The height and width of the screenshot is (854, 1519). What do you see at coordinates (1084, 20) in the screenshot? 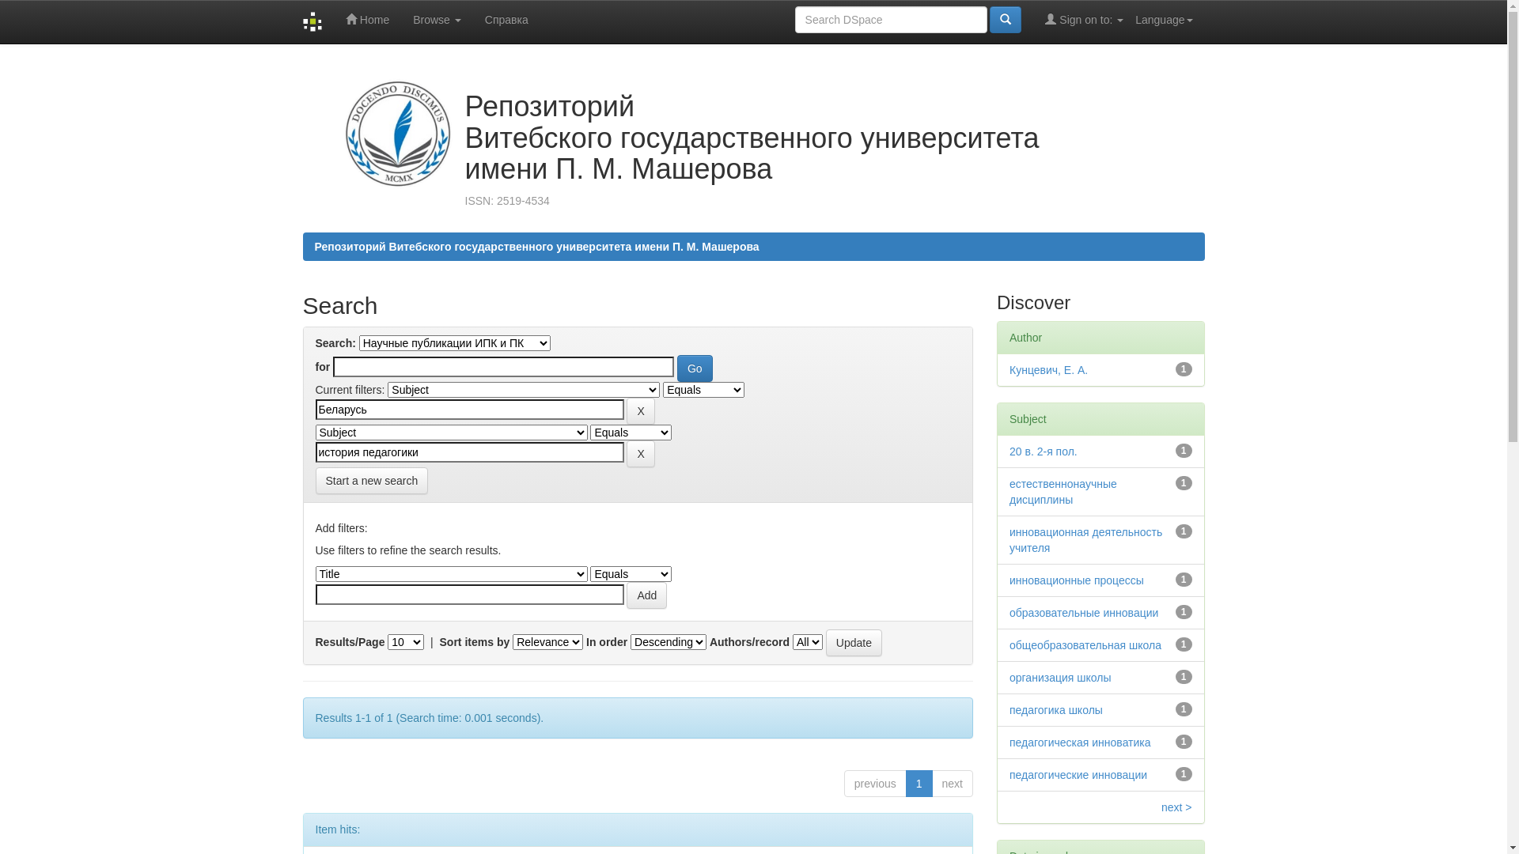
I see `Sign on to:` at bounding box center [1084, 20].